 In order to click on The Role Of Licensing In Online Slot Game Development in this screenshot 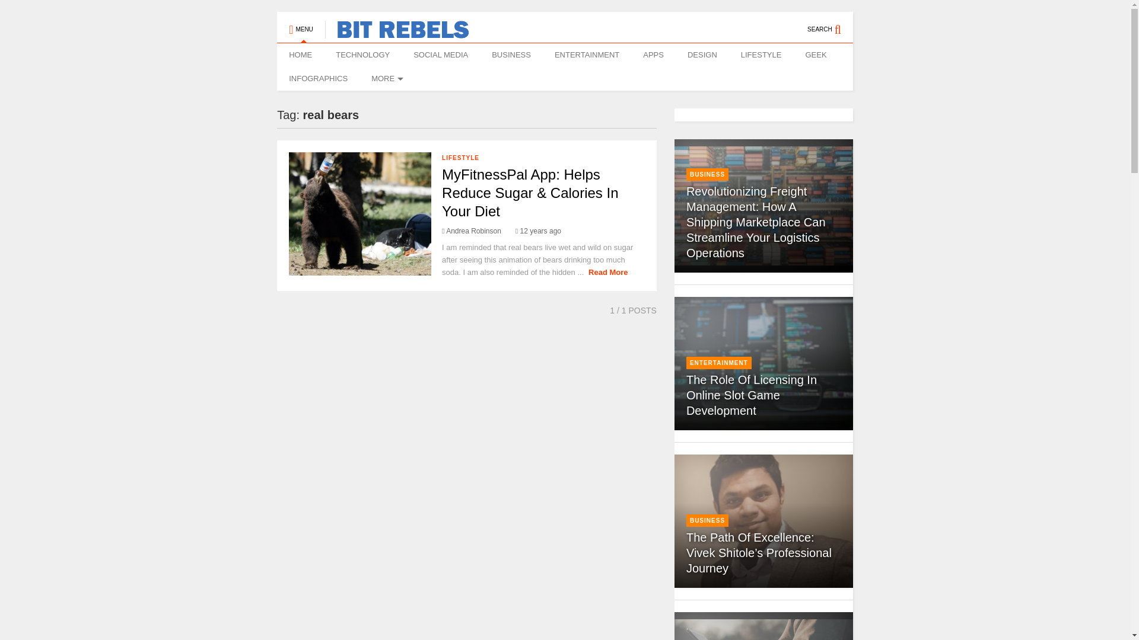, I will do `click(751, 395)`.